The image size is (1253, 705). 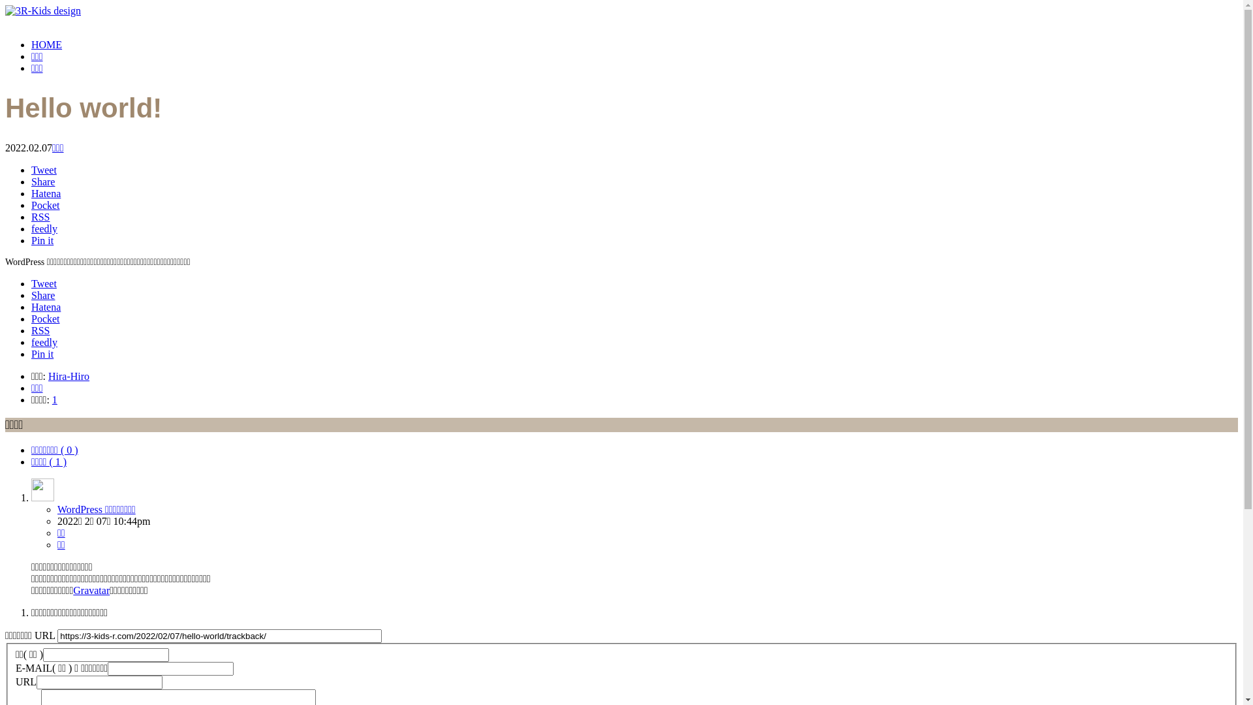 What do you see at coordinates (46, 193) in the screenshot?
I see `Hatena` at bounding box center [46, 193].